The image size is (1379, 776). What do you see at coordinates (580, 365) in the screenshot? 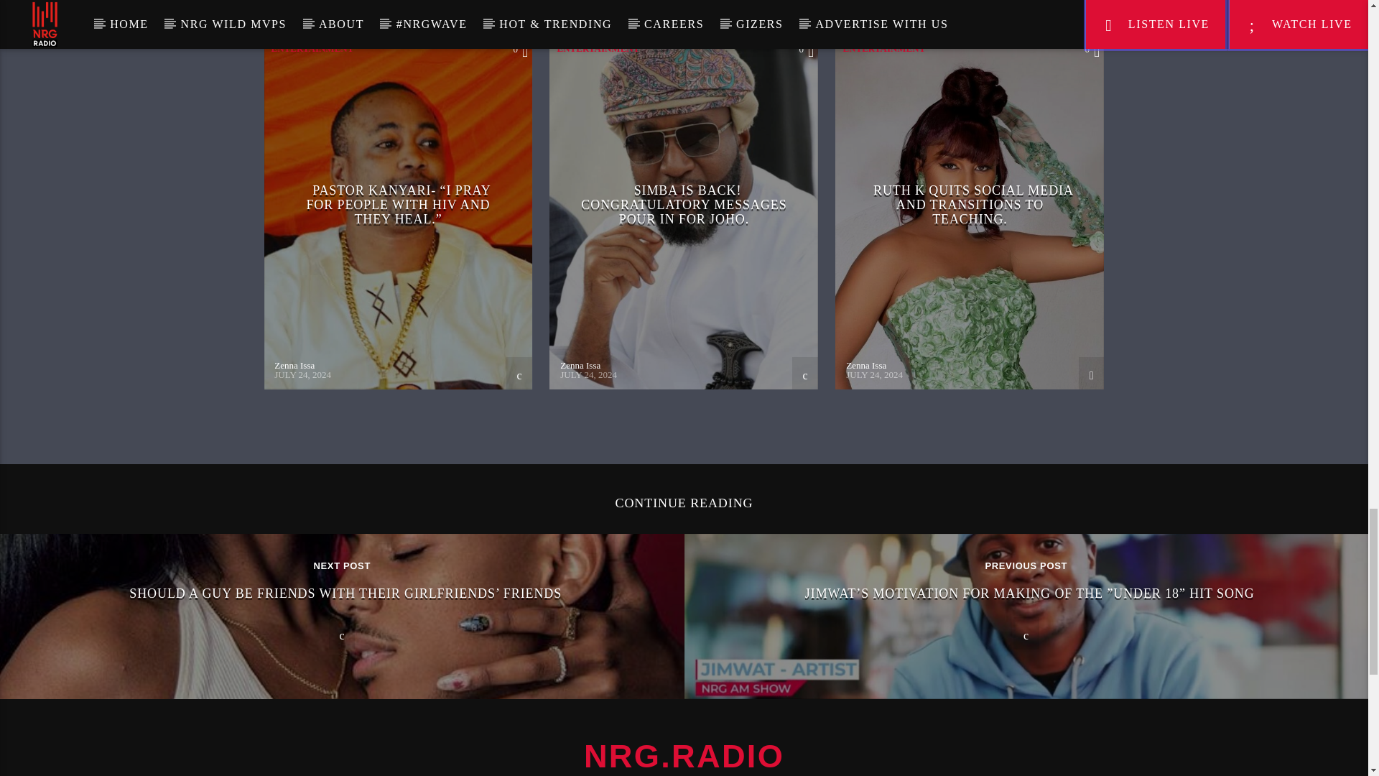
I see `Posts by Zenna Issa` at bounding box center [580, 365].